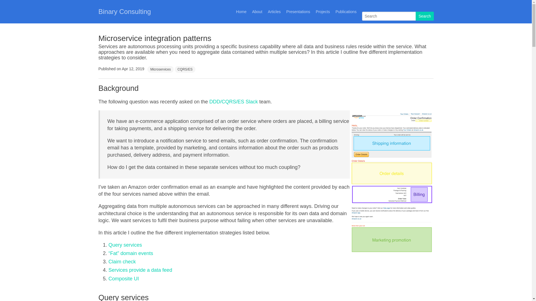 This screenshot has height=301, width=536. What do you see at coordinates (298, 12) in the screenshot?
I see `Presentations` at bounding box center [298, 12].